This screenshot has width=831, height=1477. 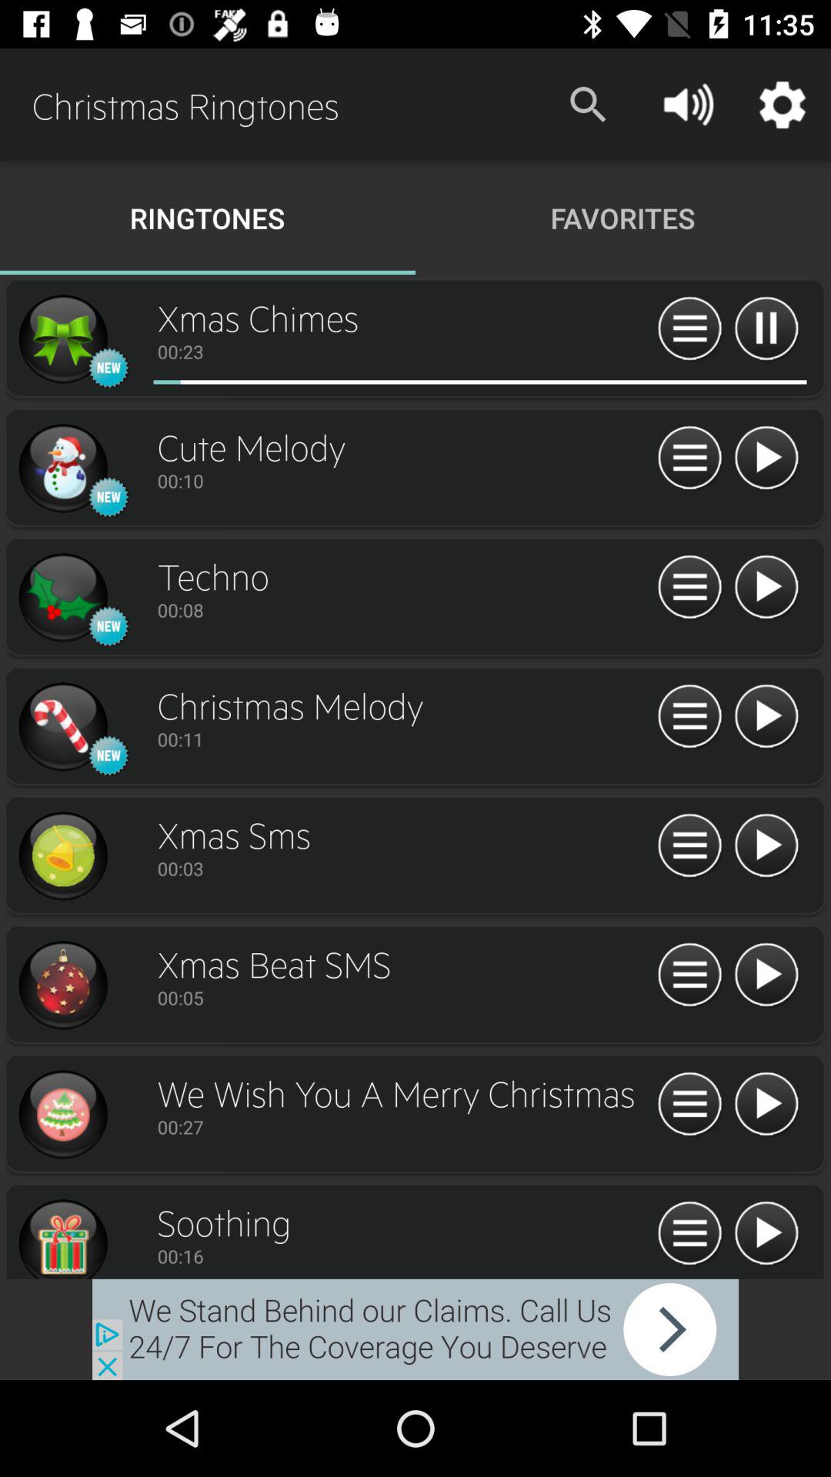 What do you see at coordinates (766, 1234) in the screenshot?
I see `play sound` at bounding box center [766, 1234].